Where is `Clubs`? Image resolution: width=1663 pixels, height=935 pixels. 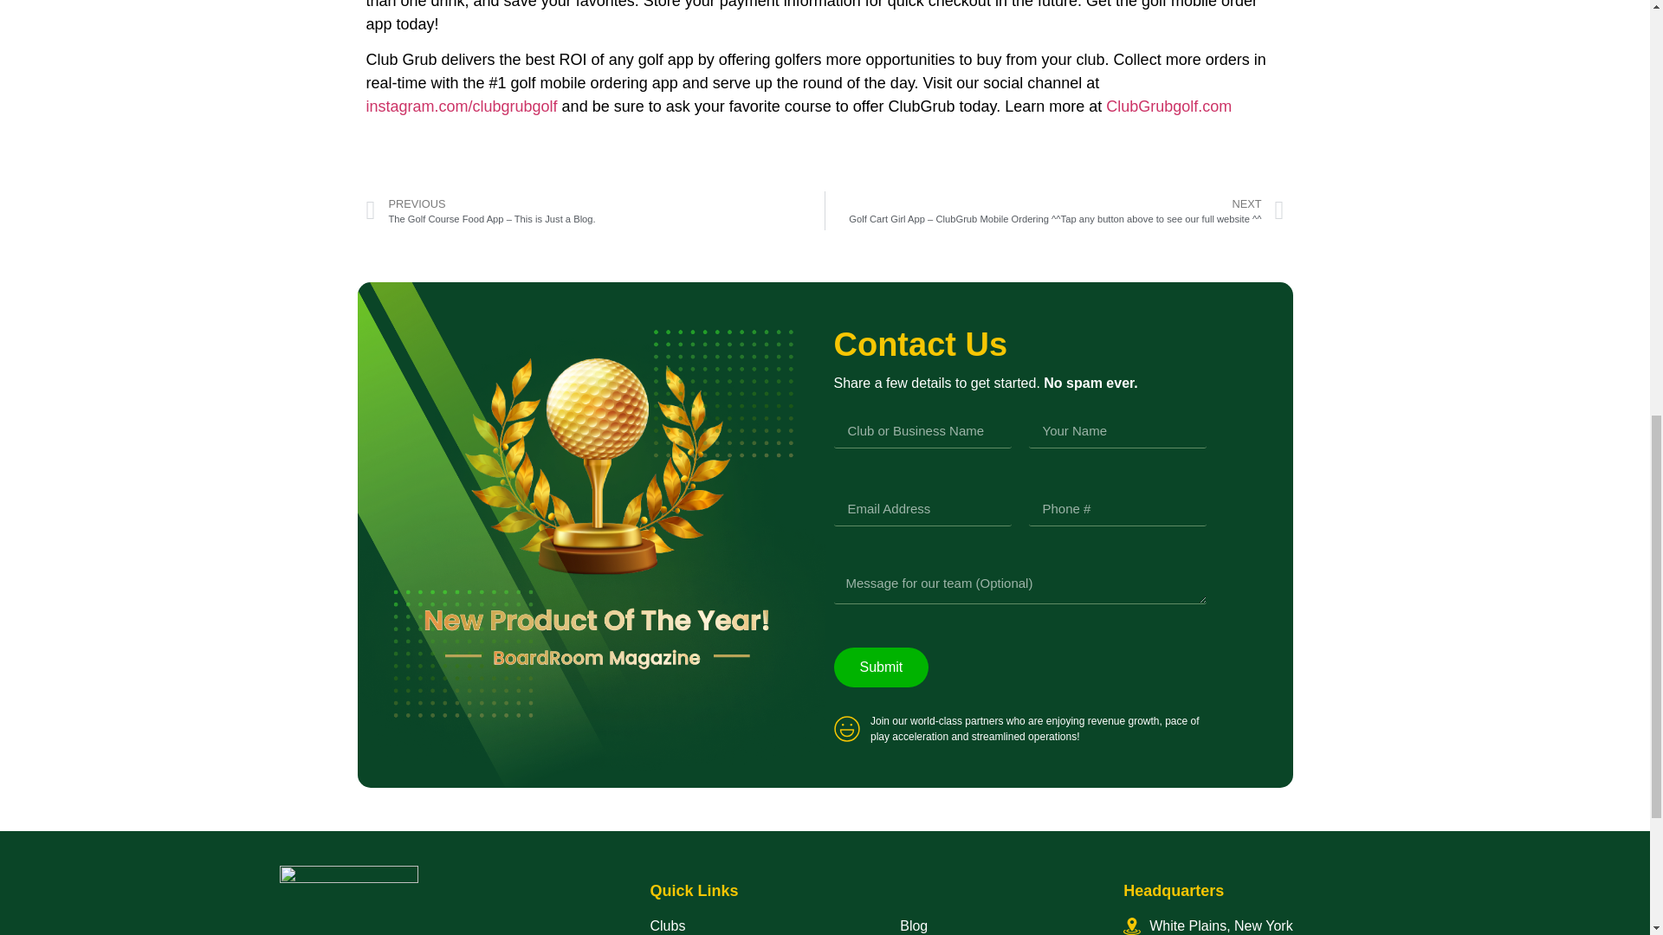 Clubs is located at coordinates (757, 925).